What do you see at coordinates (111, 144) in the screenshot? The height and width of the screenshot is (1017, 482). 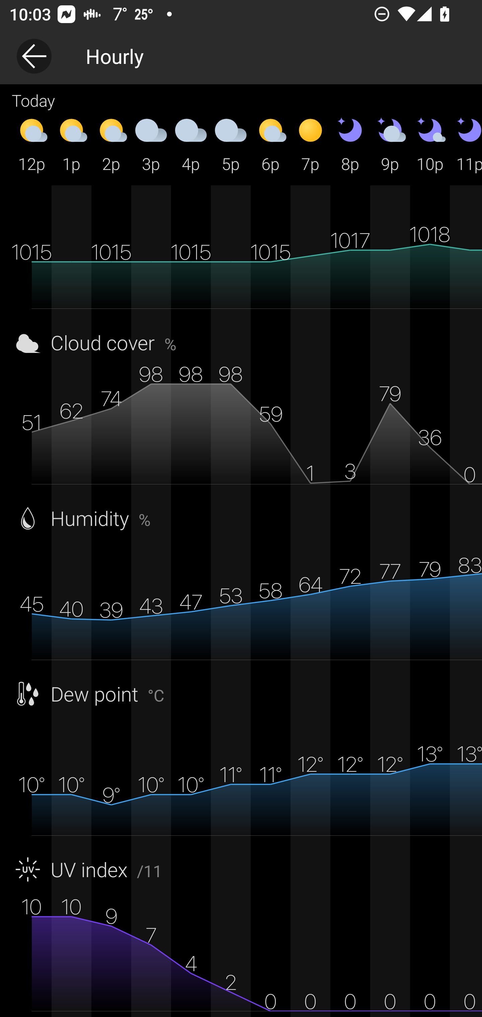 I see `2p` at bounding box center [111, 144].